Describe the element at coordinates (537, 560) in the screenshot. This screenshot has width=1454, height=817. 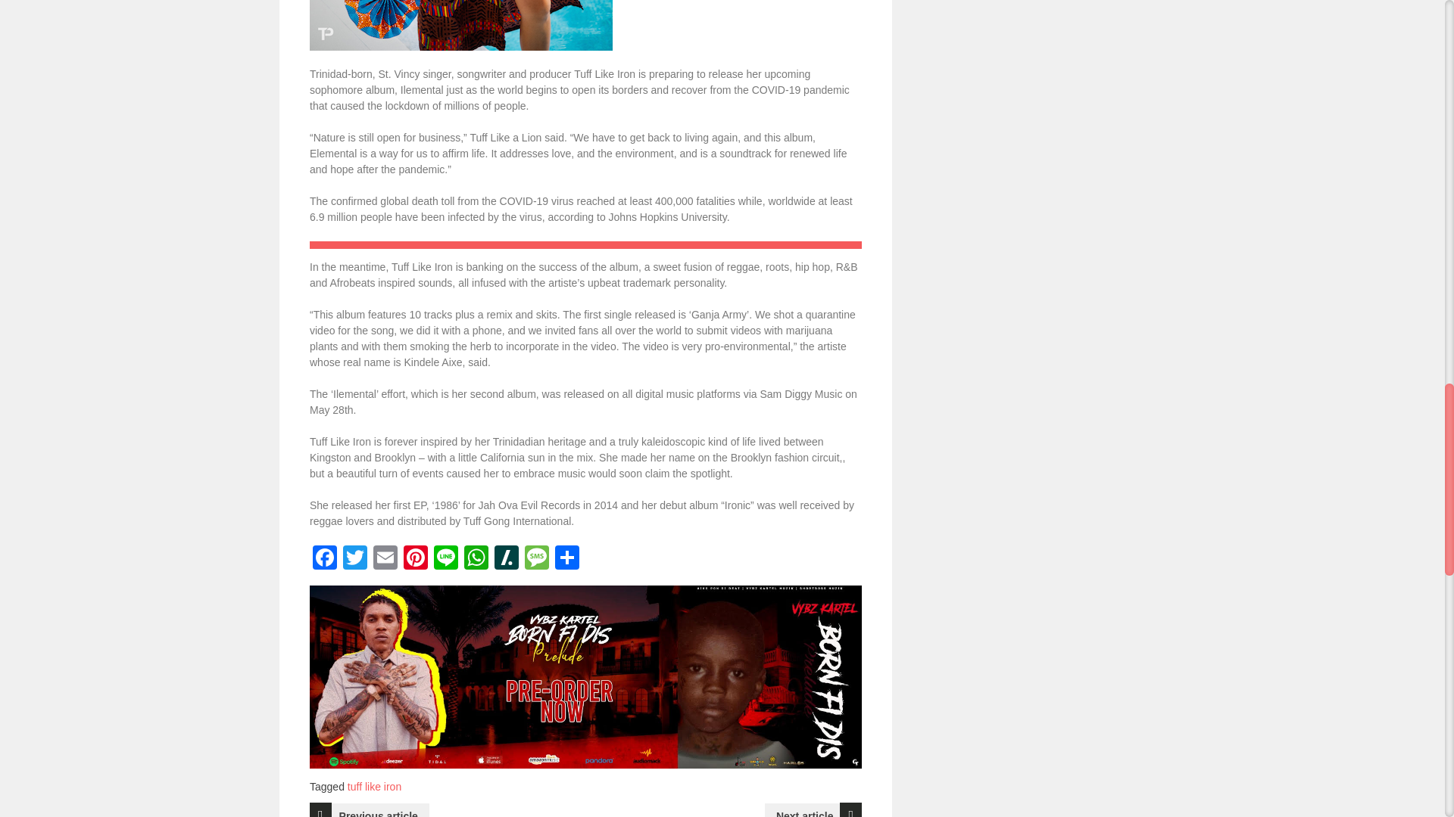
I see `Message` at that location.